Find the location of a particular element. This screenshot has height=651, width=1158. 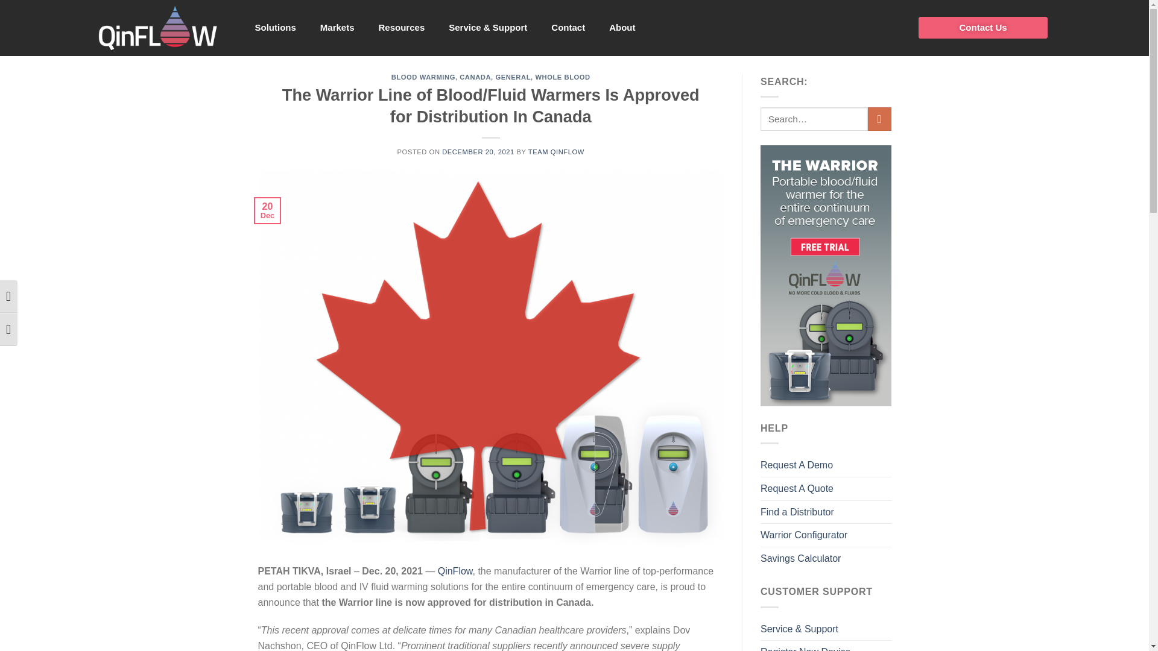

Solutions is located at coordinates (275, 28).